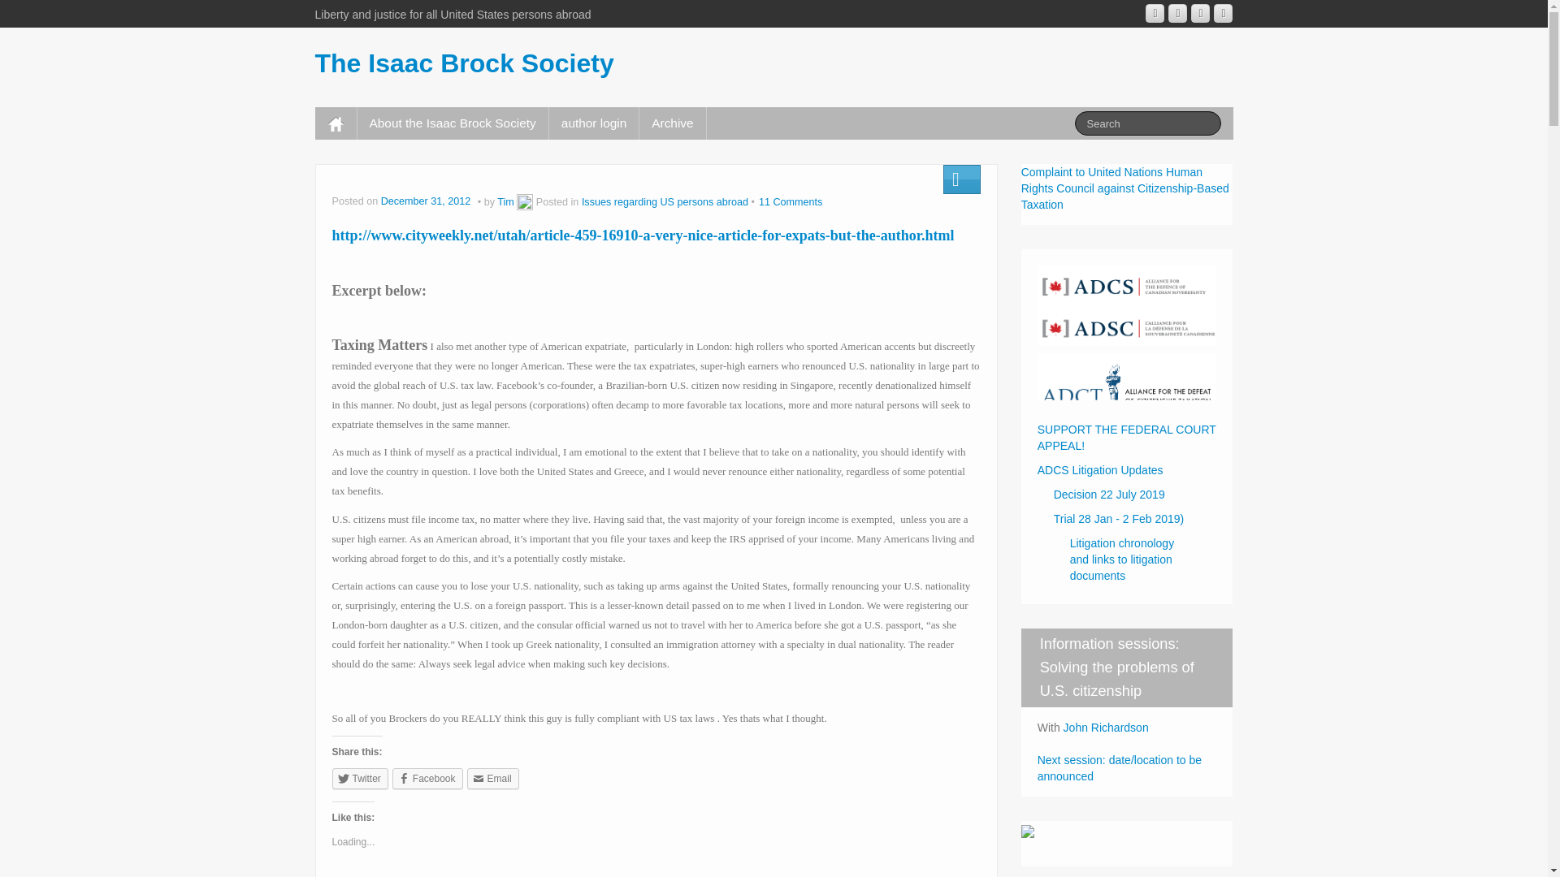 Image resolution: width=1560 pixels, height=877 pixels. I want to click on Facebook, so click(427, 779).